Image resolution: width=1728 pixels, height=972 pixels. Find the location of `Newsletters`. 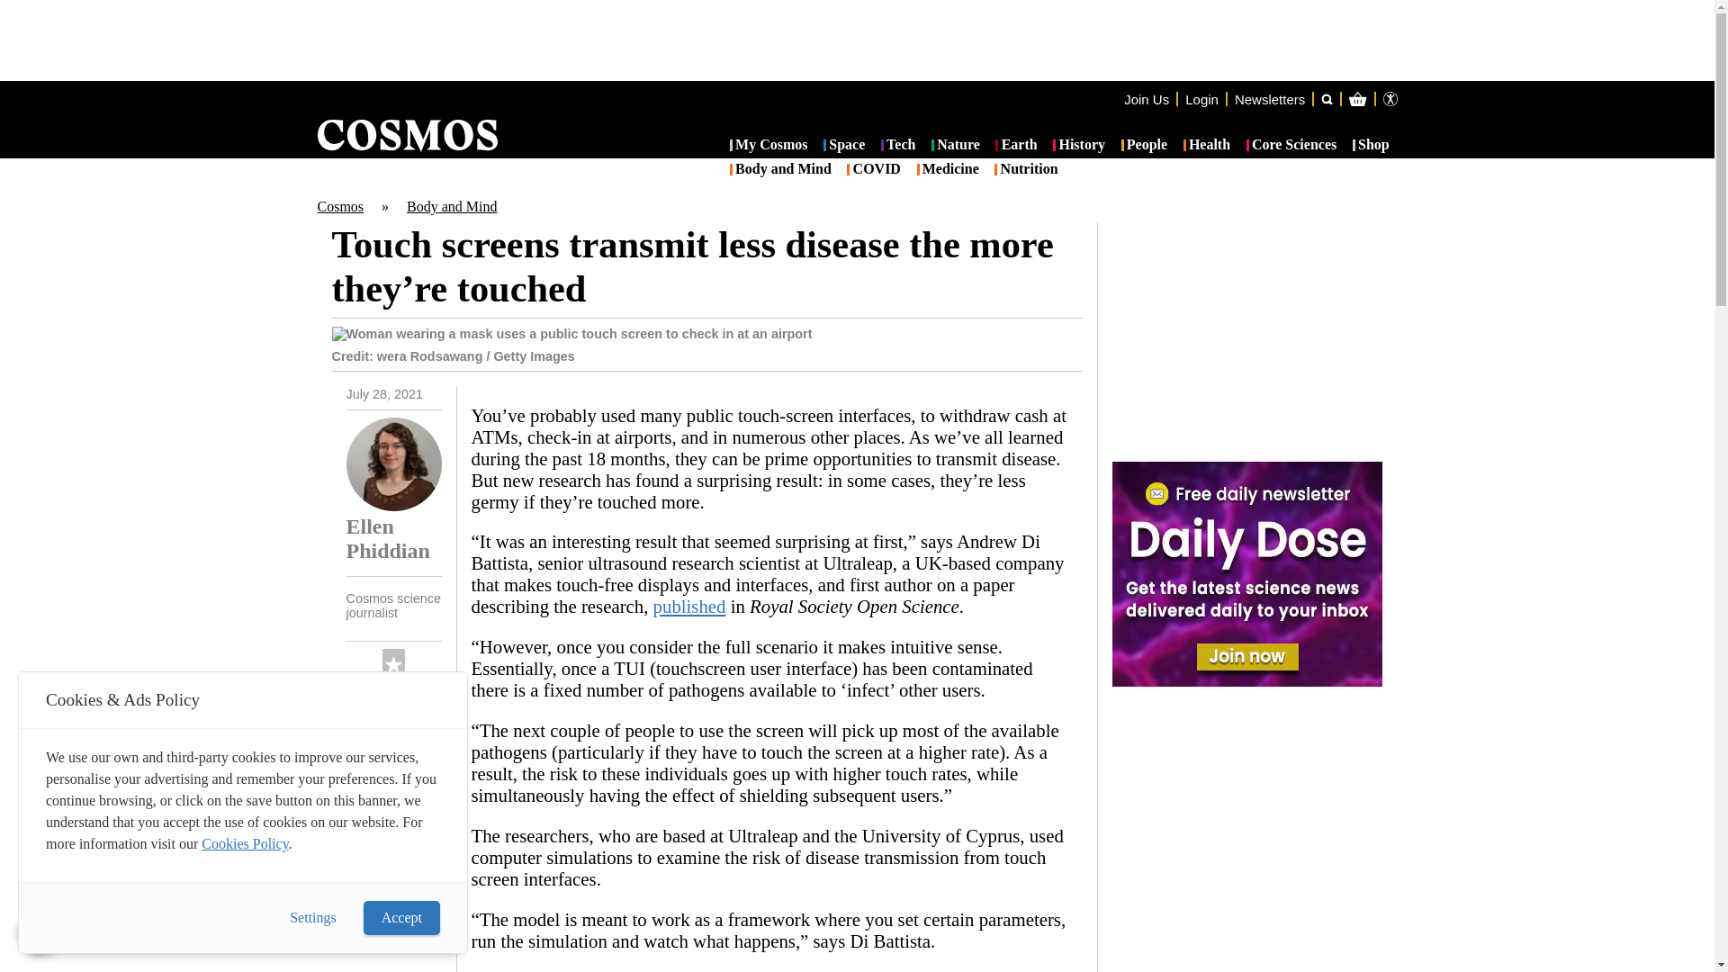

Newsletters is located at coordinates (1269, 98).